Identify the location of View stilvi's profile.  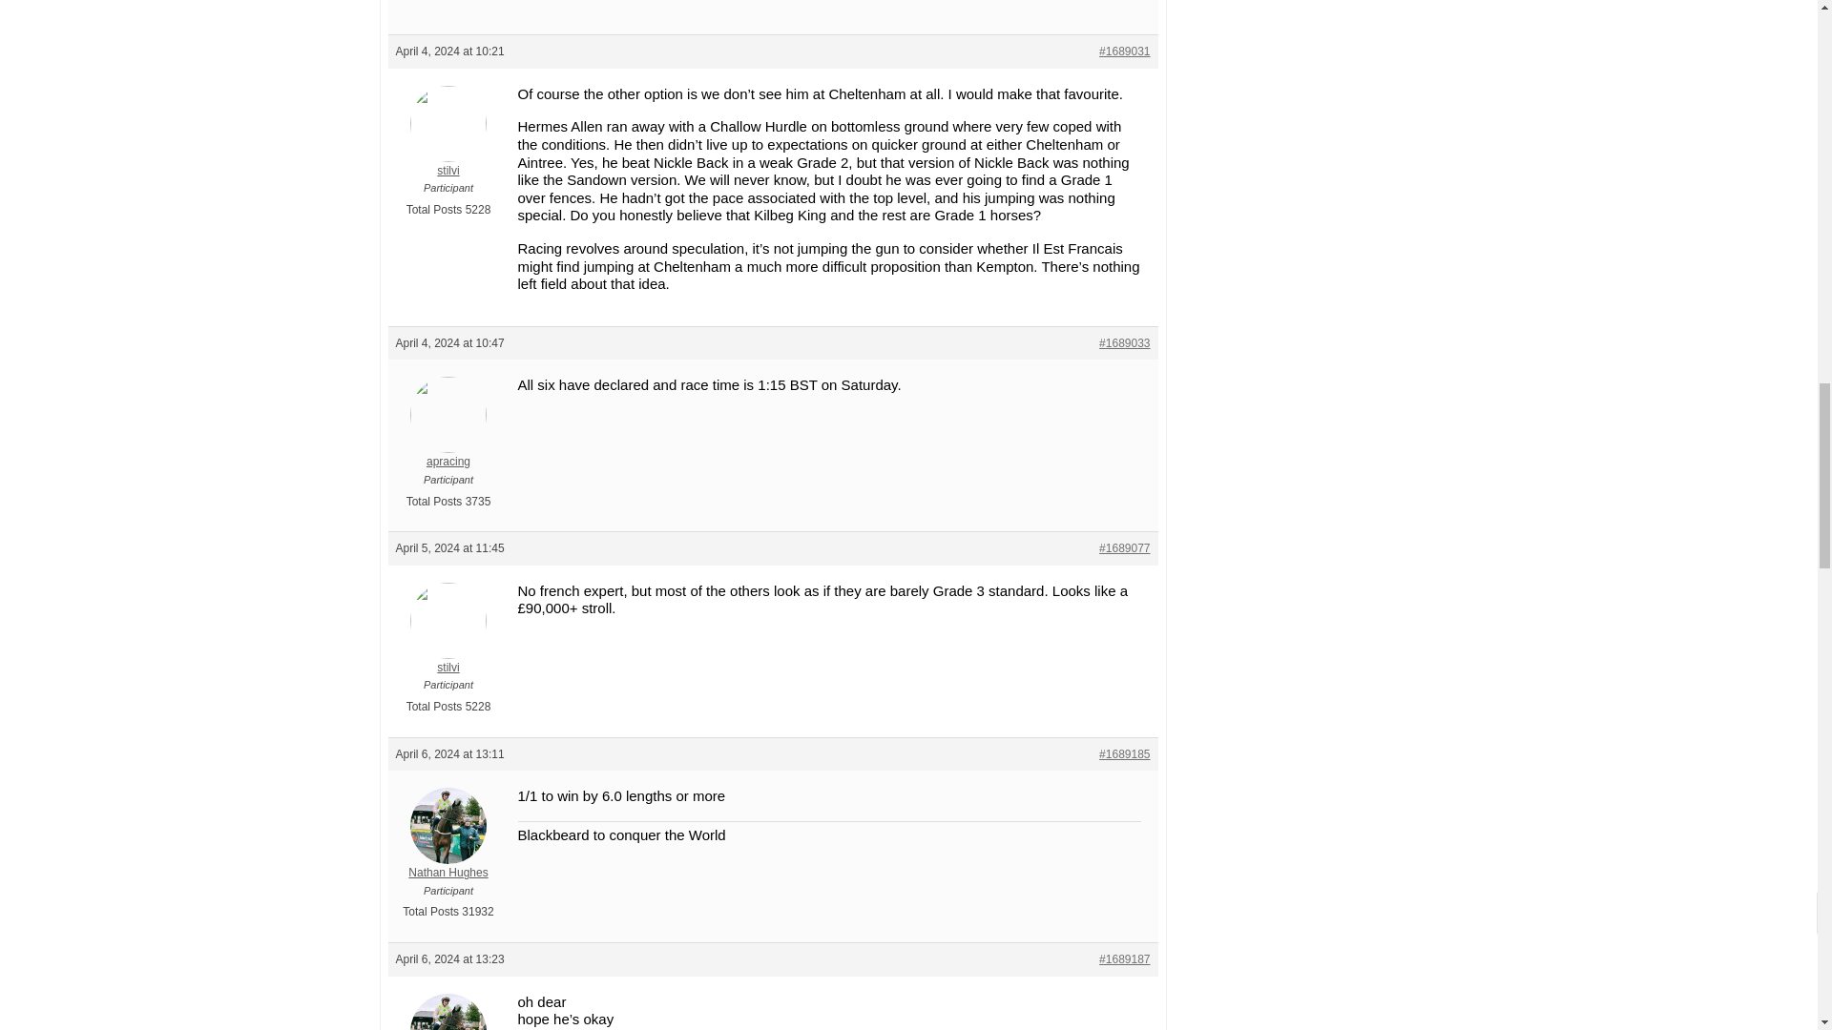
(448, 641).